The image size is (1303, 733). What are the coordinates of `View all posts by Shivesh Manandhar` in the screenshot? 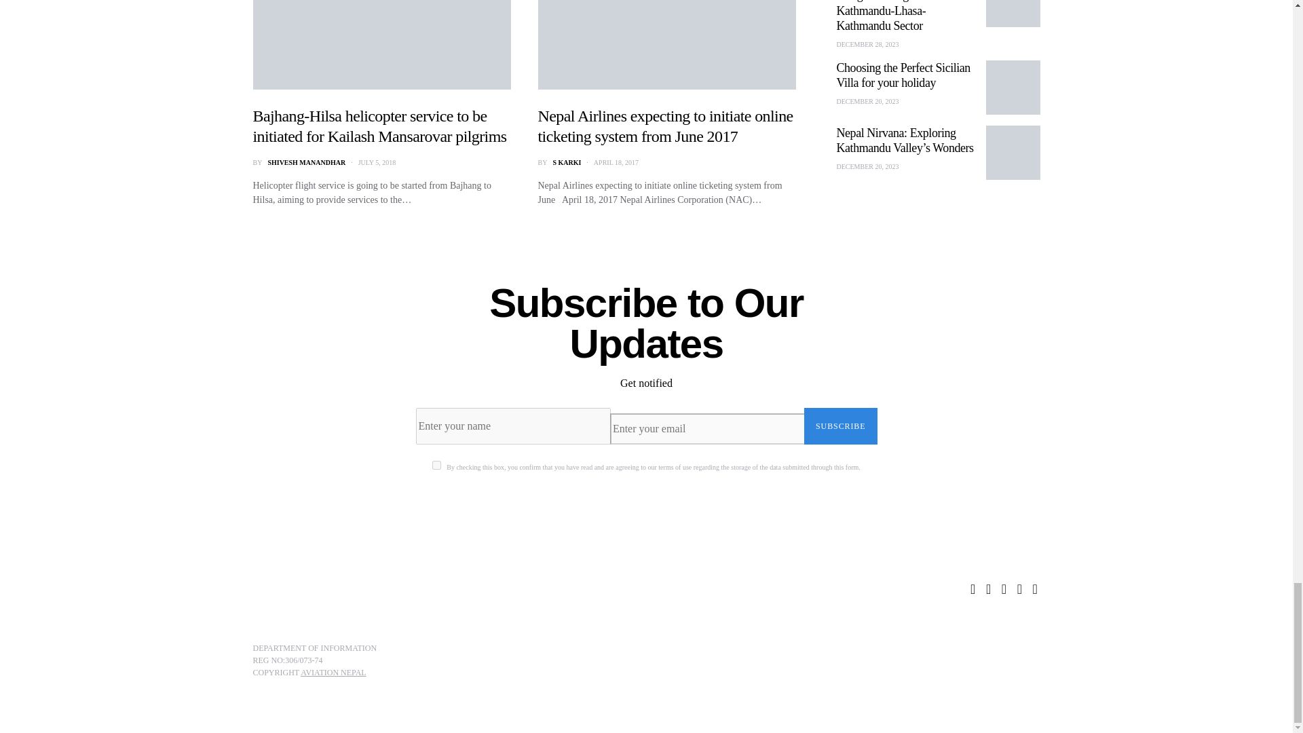 It's located at (305, 163).